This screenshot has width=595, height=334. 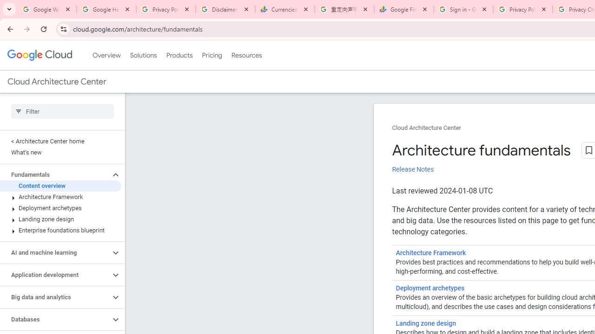 What do you see at coordinates (47, 9) in the screenshot?
I see `Google Workspace Admin Community` at bounding box center [47, 9].